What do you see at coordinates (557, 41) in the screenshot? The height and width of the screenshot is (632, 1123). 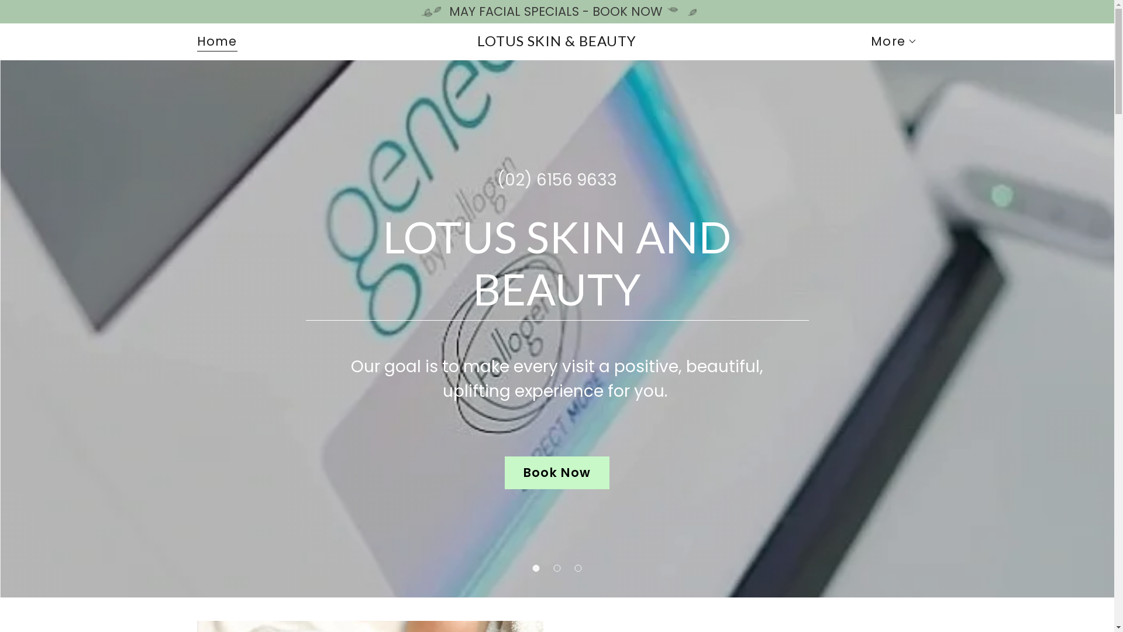 I see `LOTUS SKIN & BEAUTY` at bounding box center [557, 41].